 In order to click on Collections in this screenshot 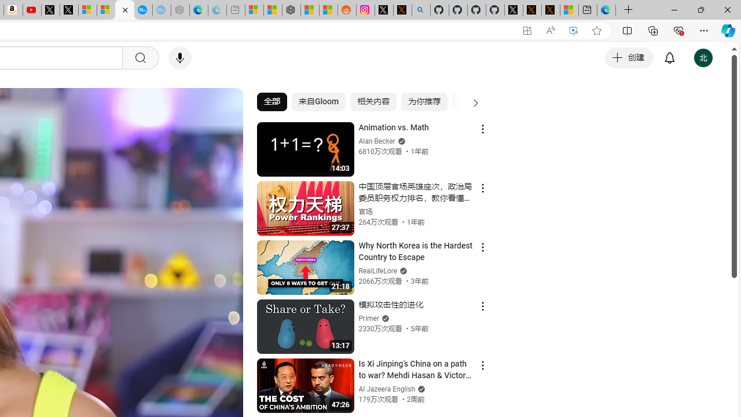, I will do `click(653, 30)`.